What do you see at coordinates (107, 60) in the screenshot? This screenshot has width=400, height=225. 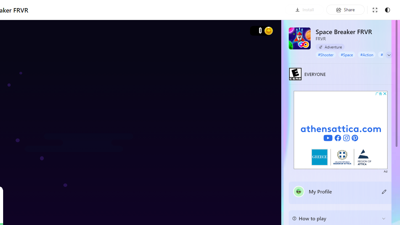 I see `Search or enter web address` at bounding box center [107, 60].